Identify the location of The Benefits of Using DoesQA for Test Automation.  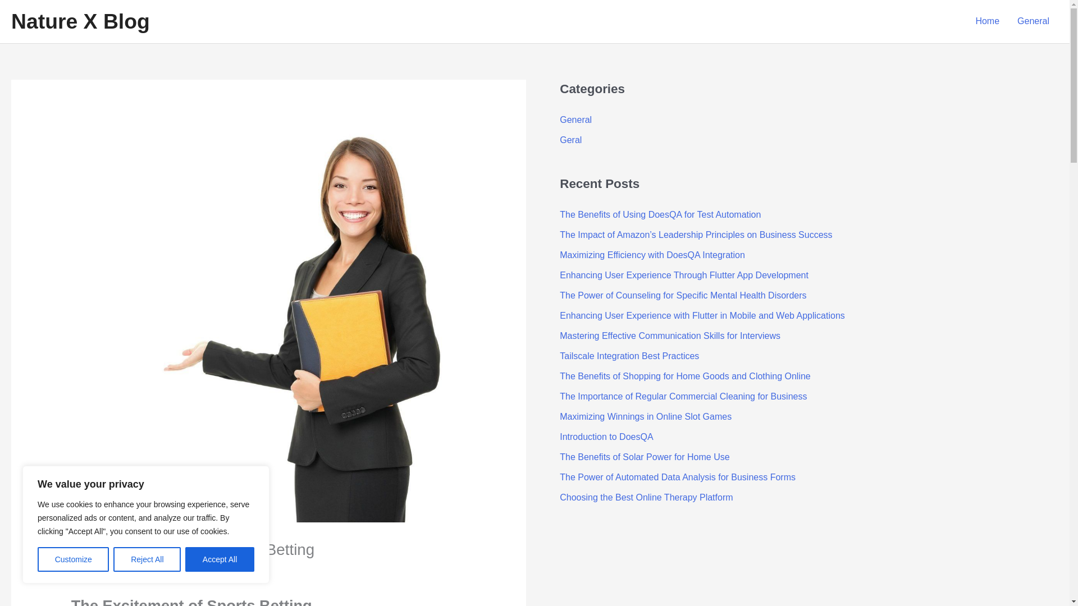
(660, 214).